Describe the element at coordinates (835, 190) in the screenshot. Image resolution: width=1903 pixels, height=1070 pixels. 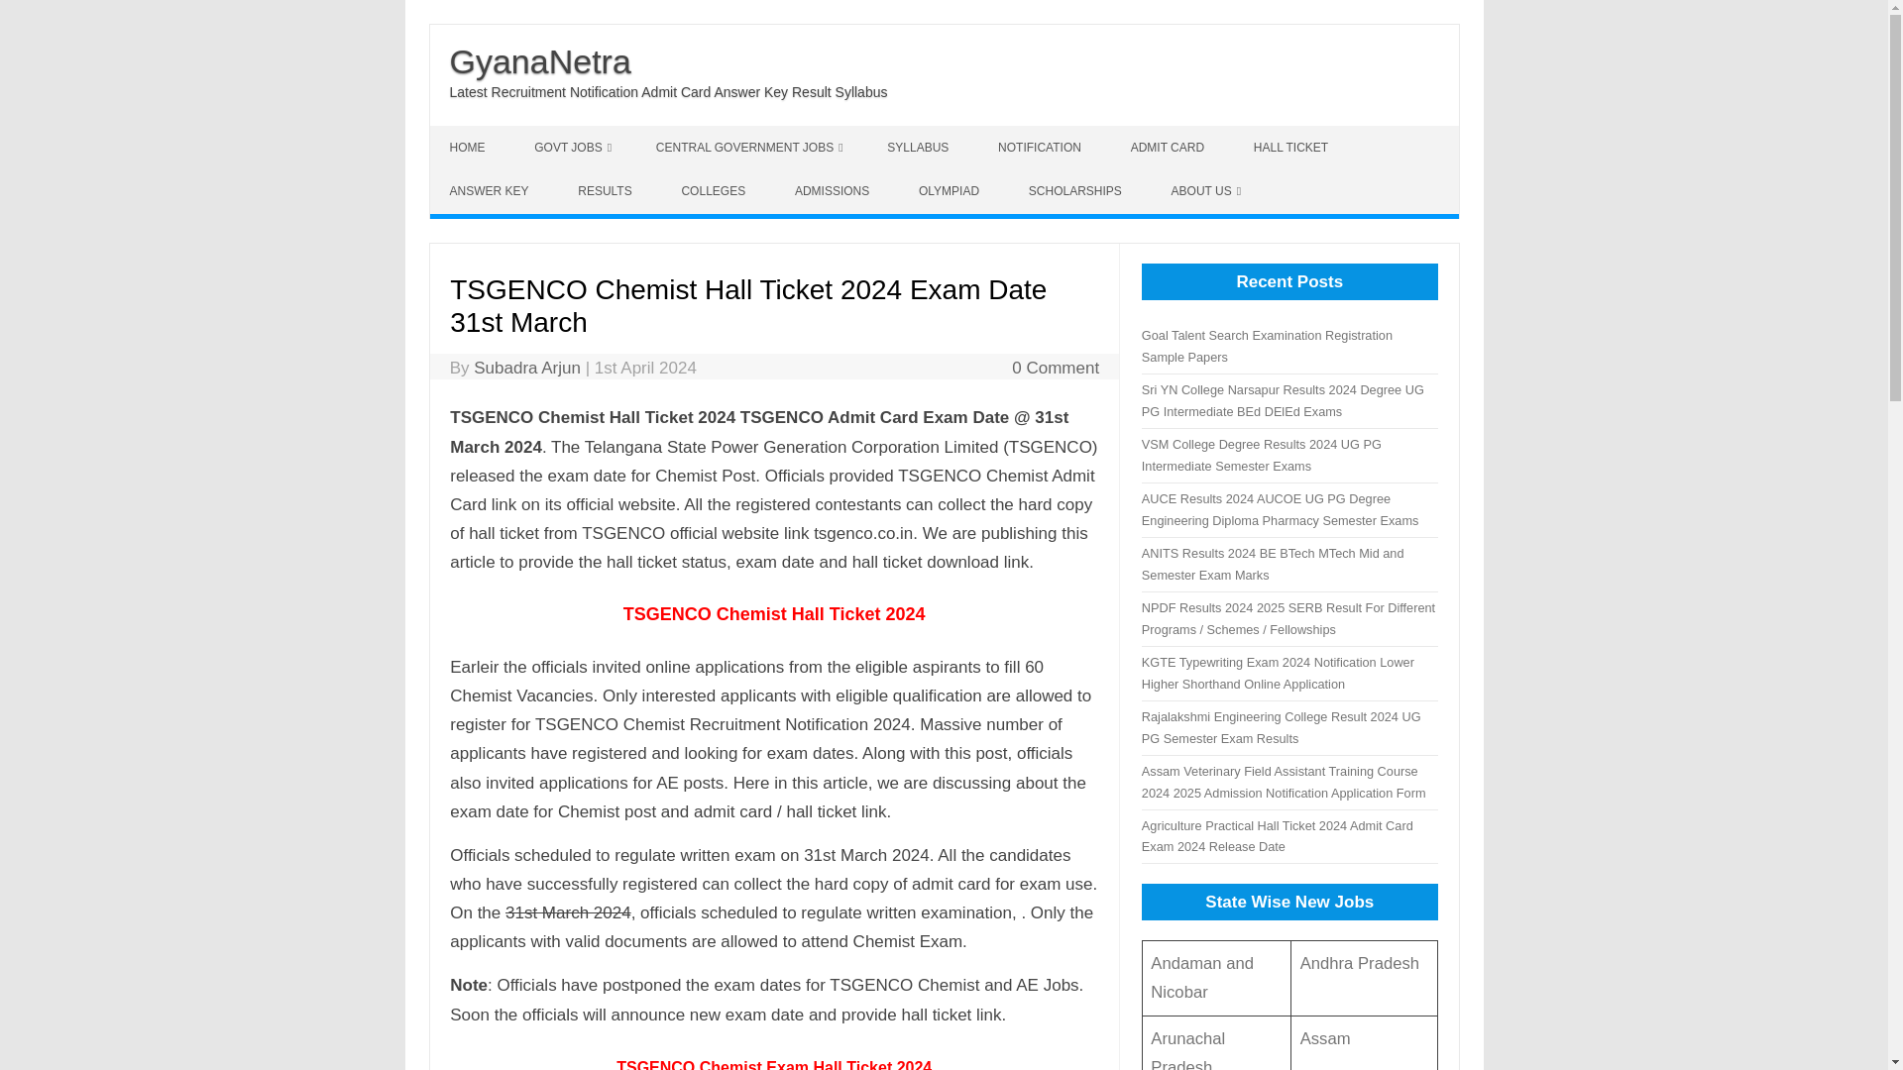
I see `ADMISSIONS` at that location.